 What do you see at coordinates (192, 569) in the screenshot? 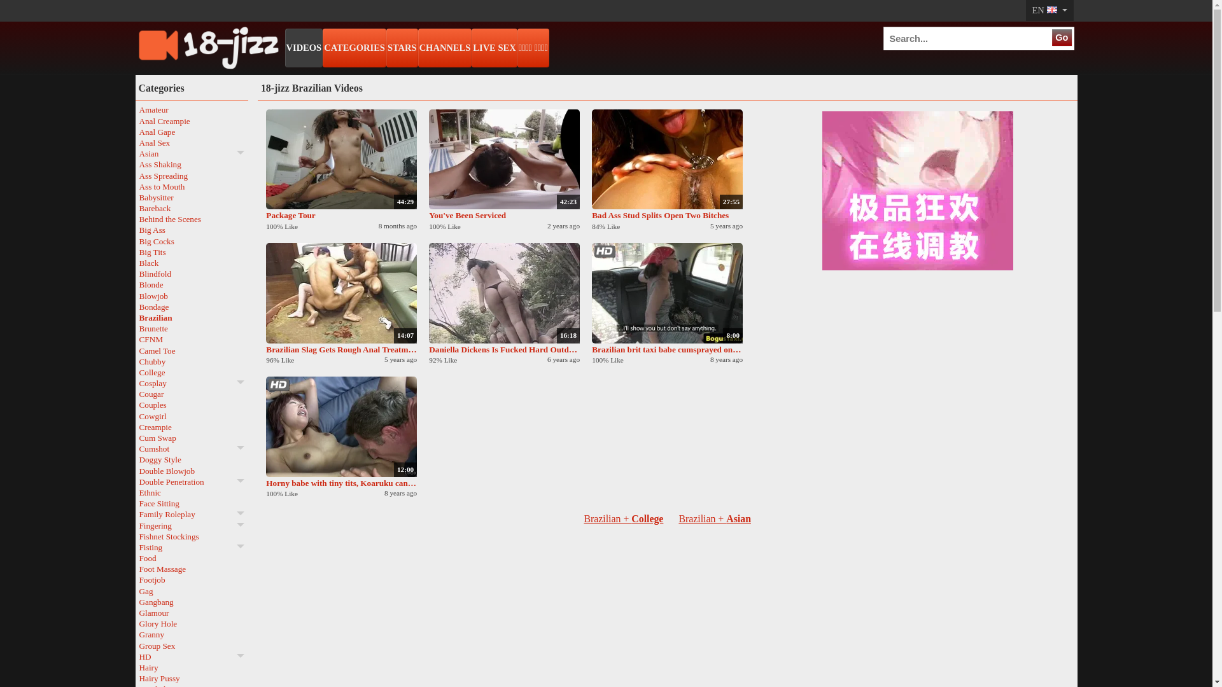
I see `Foot Massage` at bounding box center [192, 569].